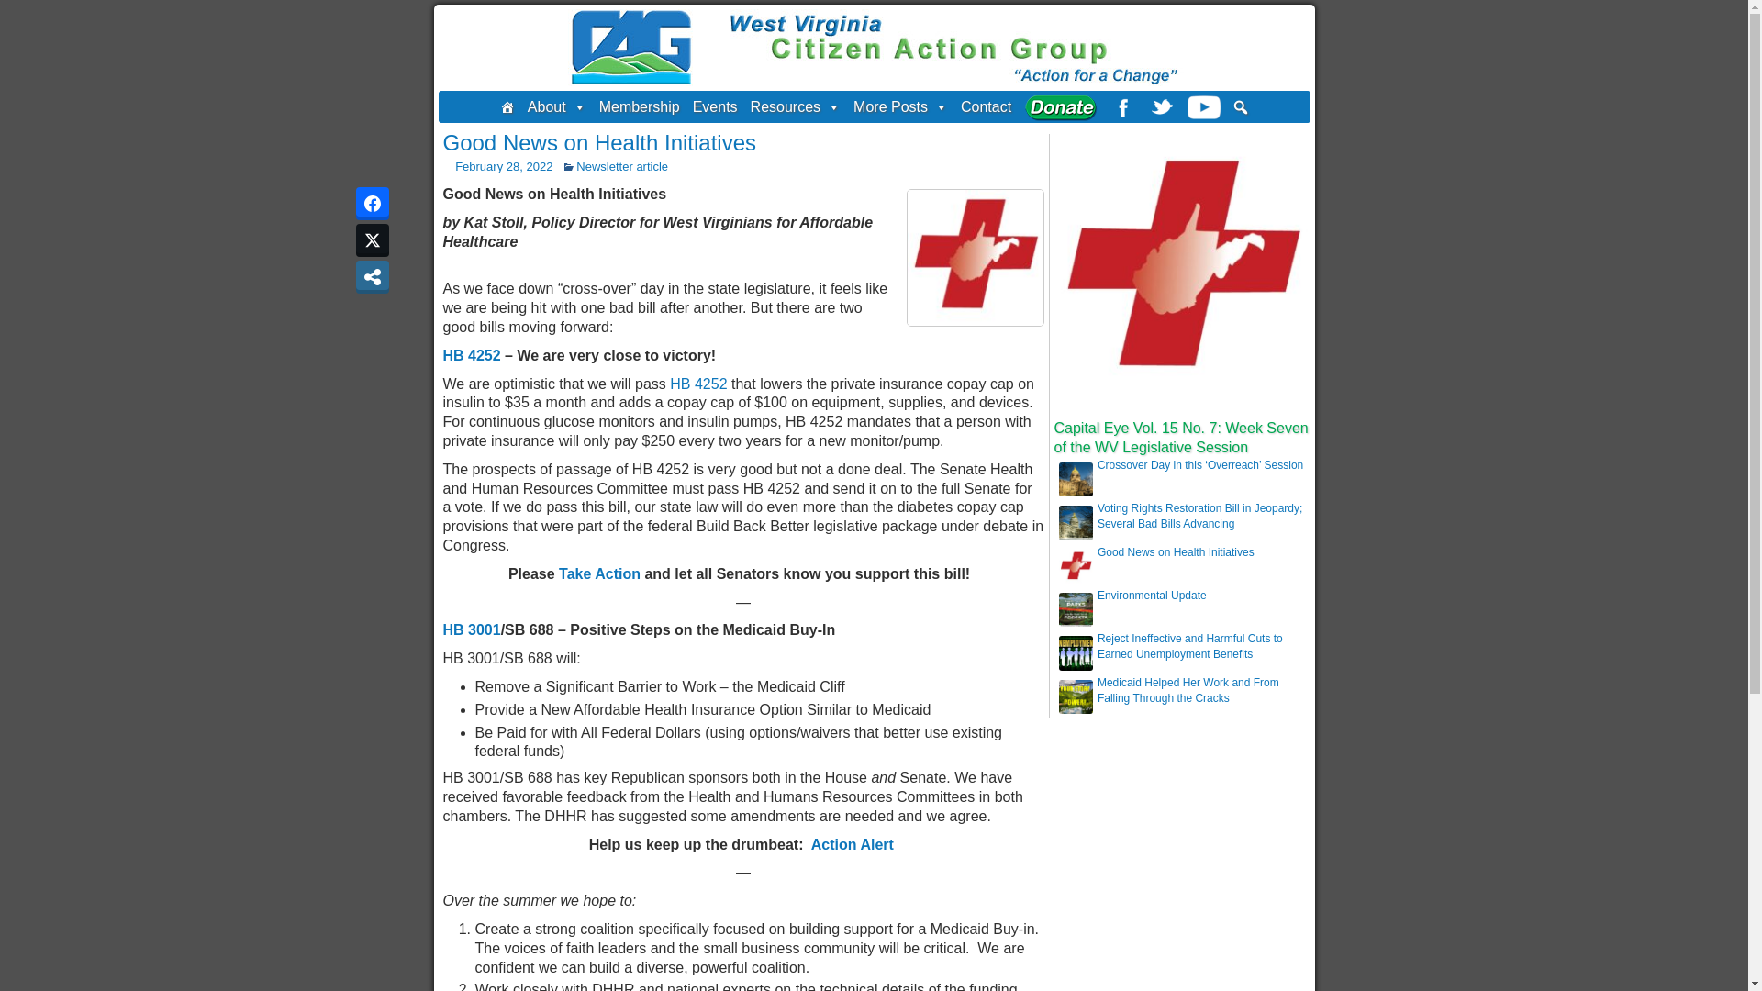 Image resolution: width=1762 pixels, height=991 pixels. I want to click on Membership, so click(639, 106).